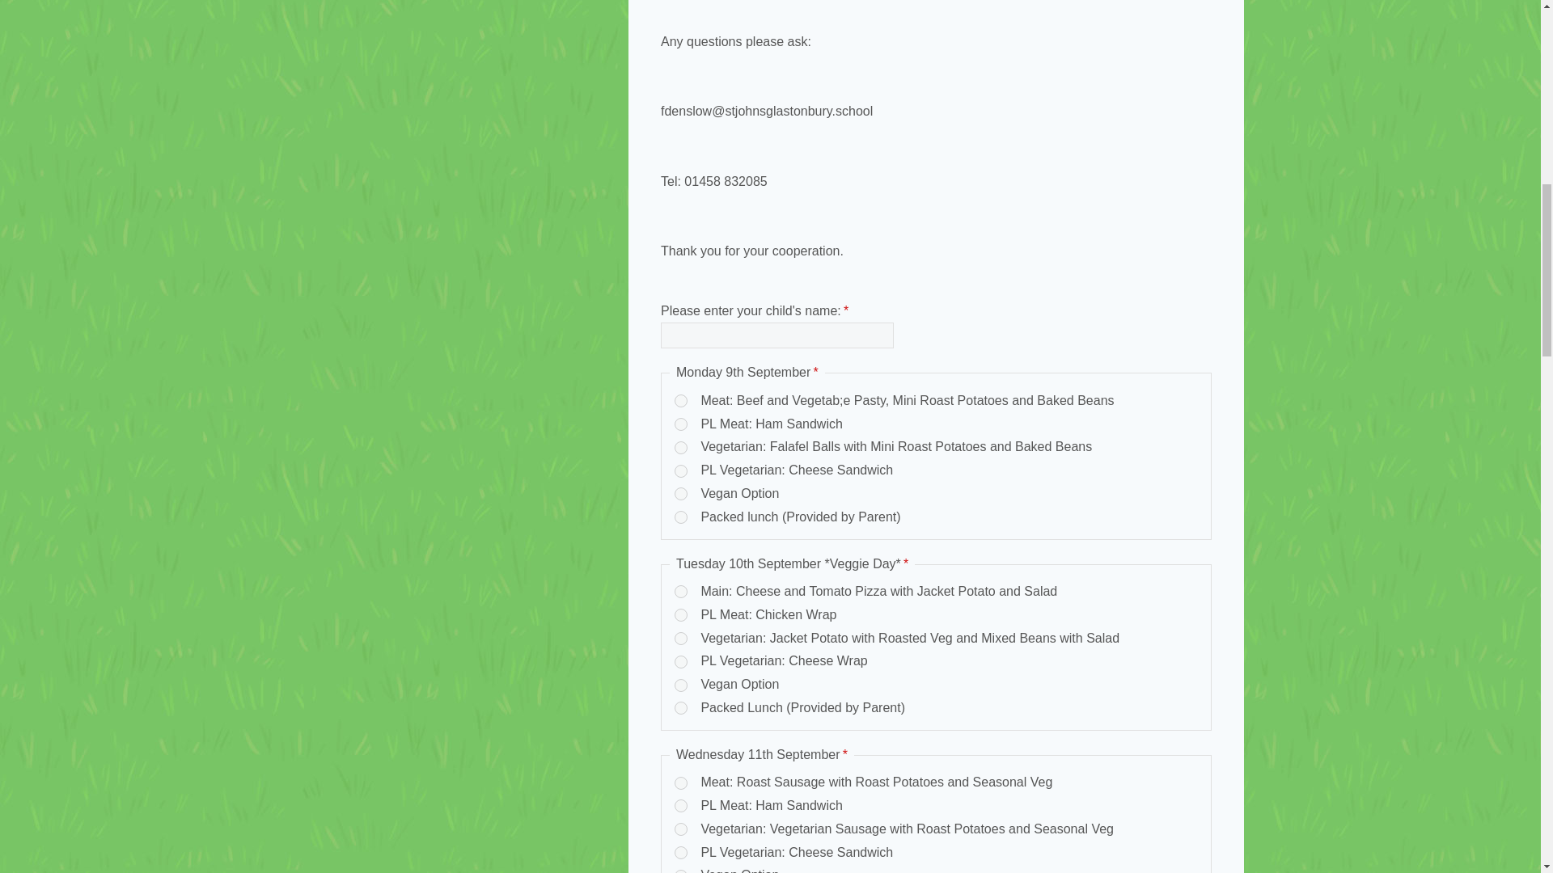  What do you see at coordinates (681, 871) in the screenshot?
I see `Vegan Option` at bounding box center [681, 871].